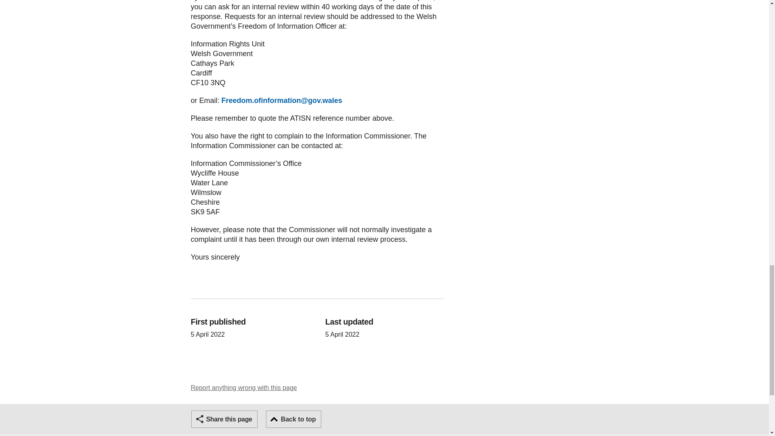  Describe the element at coordinates (293, 419) in the screenshot. I see `Back to top` at that location.